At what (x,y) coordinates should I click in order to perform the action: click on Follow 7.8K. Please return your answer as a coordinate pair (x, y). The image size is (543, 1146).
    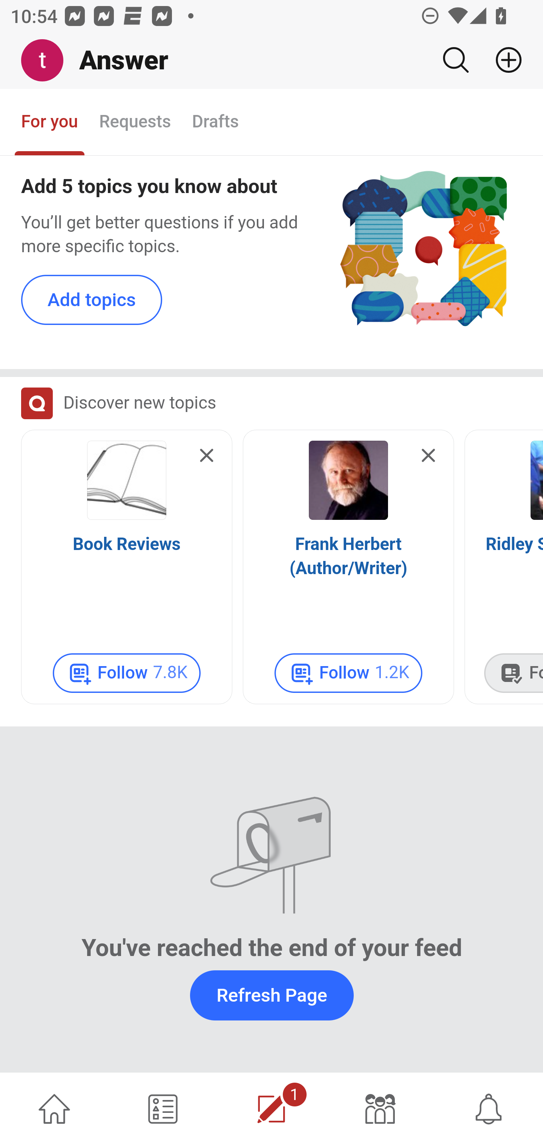
    Looking at the image, I should click on (126, 674).